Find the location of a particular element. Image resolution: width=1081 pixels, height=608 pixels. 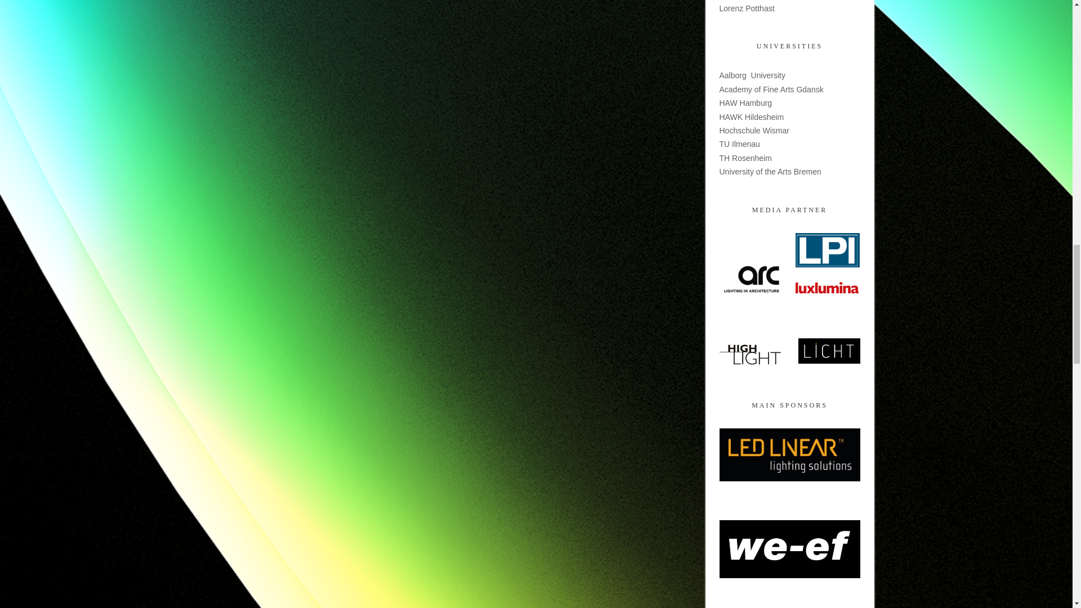

Academy of Fine Arts Gdansk is located at coordinates (771, 90).